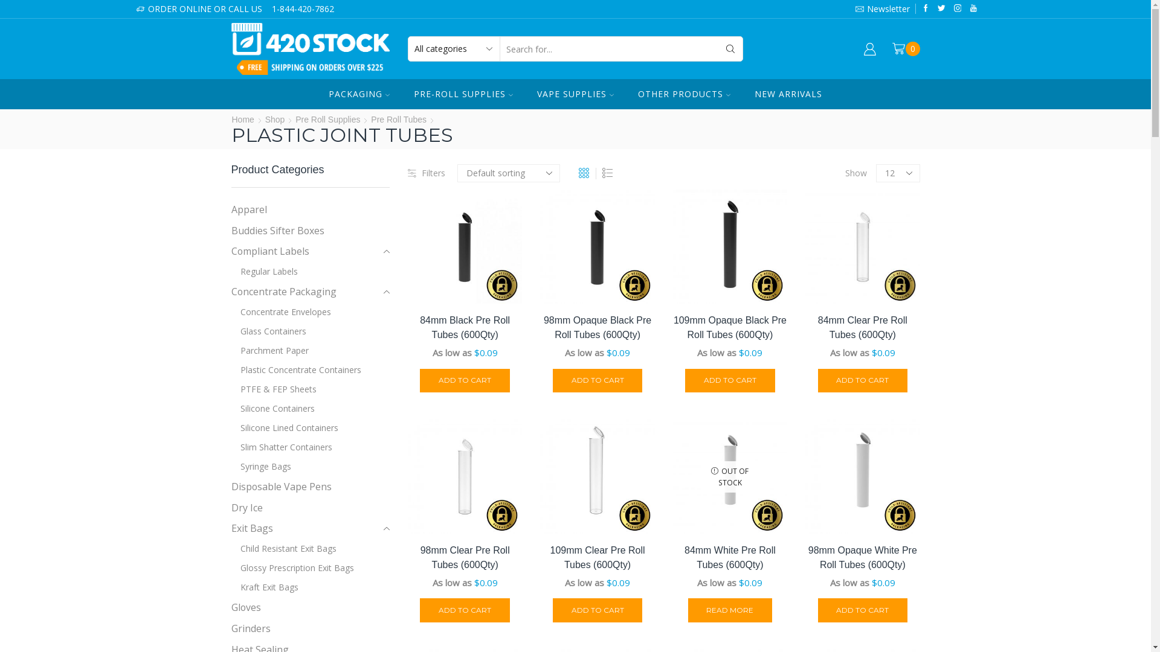 Image resolution: width=1160 pixels, height=652 pixels. I want to click on Regular Labels, so click(263, 272).